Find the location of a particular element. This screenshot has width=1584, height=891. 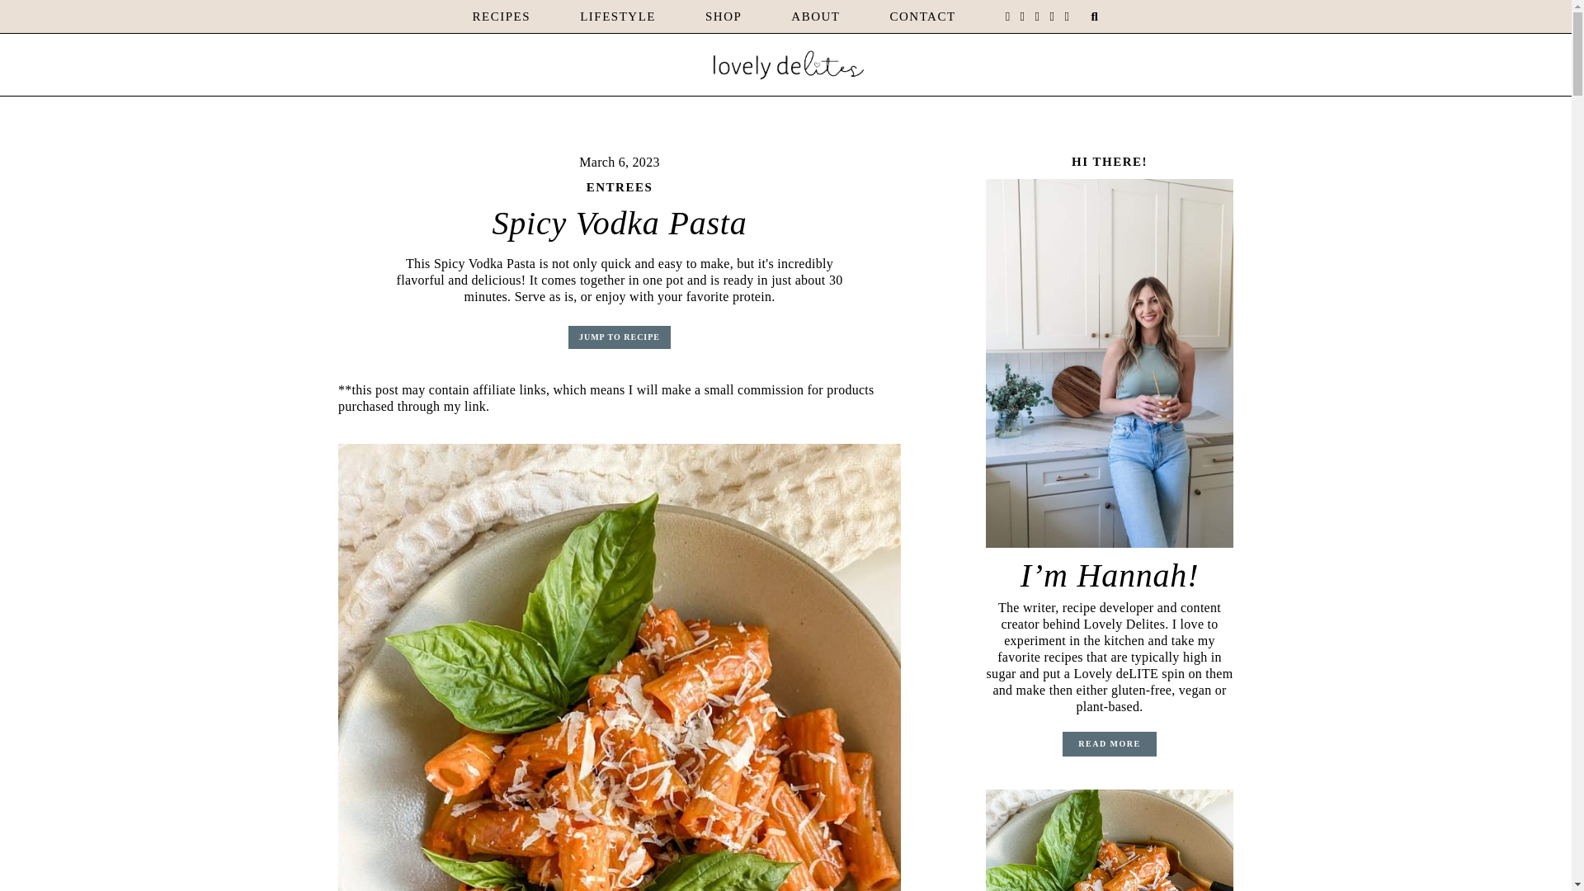

Pin This Recipe is located at coordinates (1109, 840).